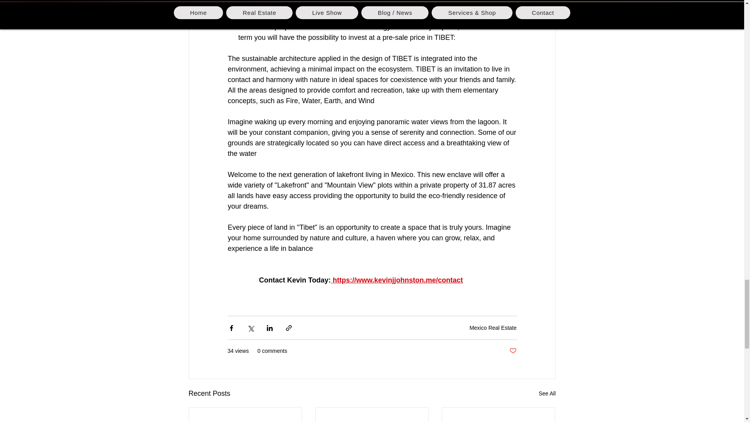 The image size is (750, 422). Describe the element at coordinates (493, 327) in the screenshot. I see `Mexico Real Estate` at that location.